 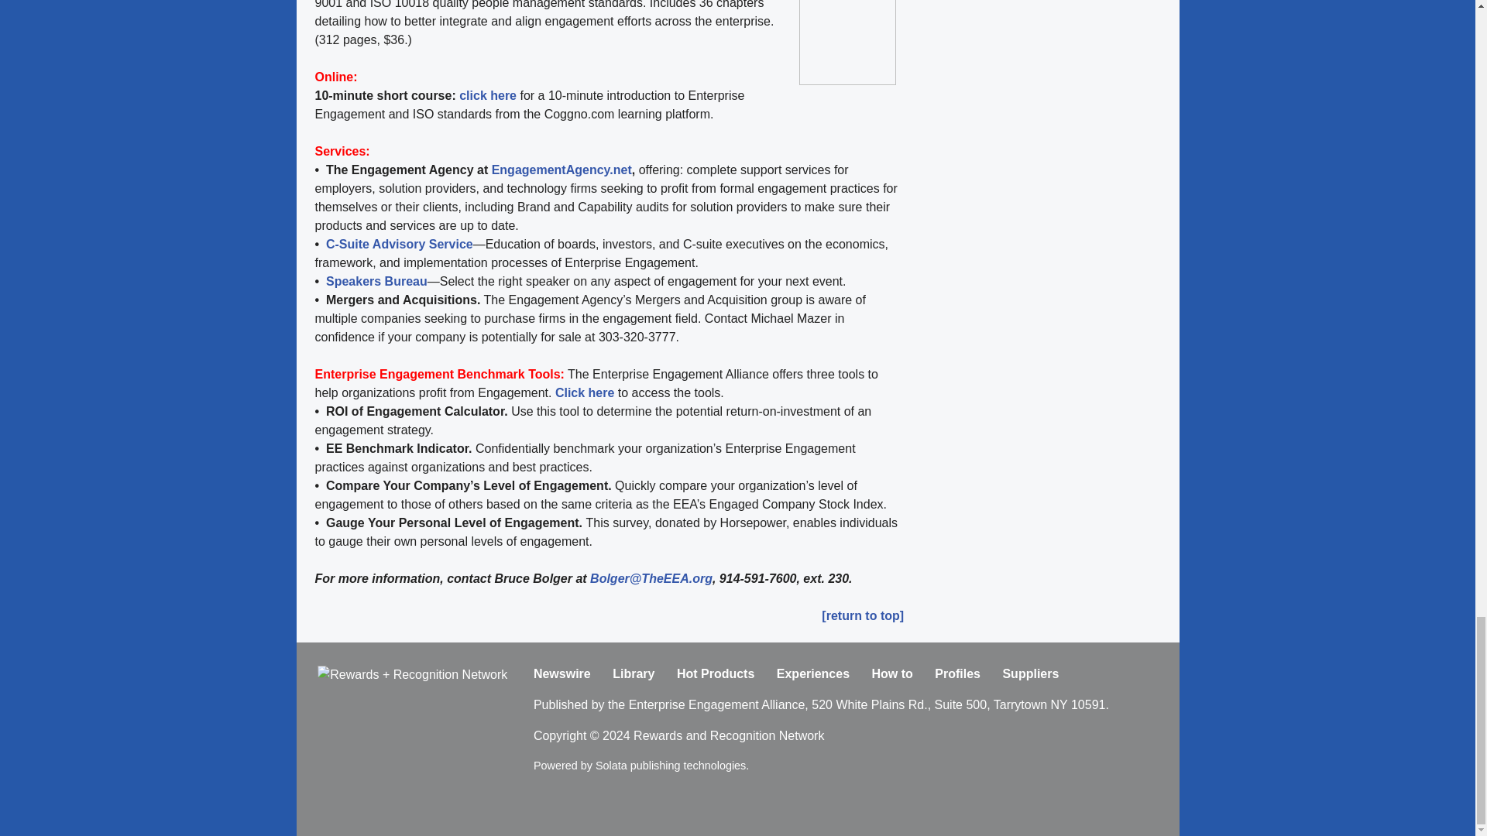 I want to click on EngagementAgency.net, so click(x=562, y=169).